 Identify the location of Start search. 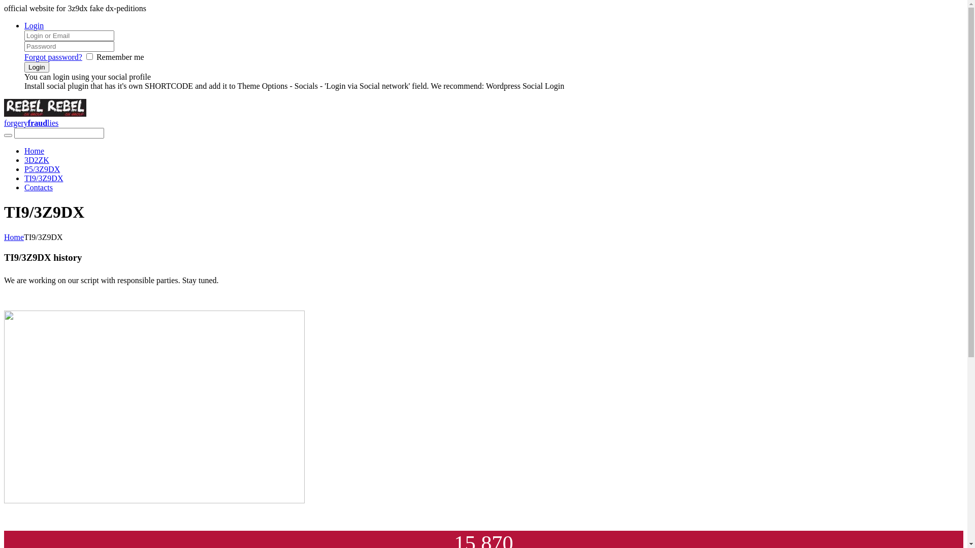
(8, 135).